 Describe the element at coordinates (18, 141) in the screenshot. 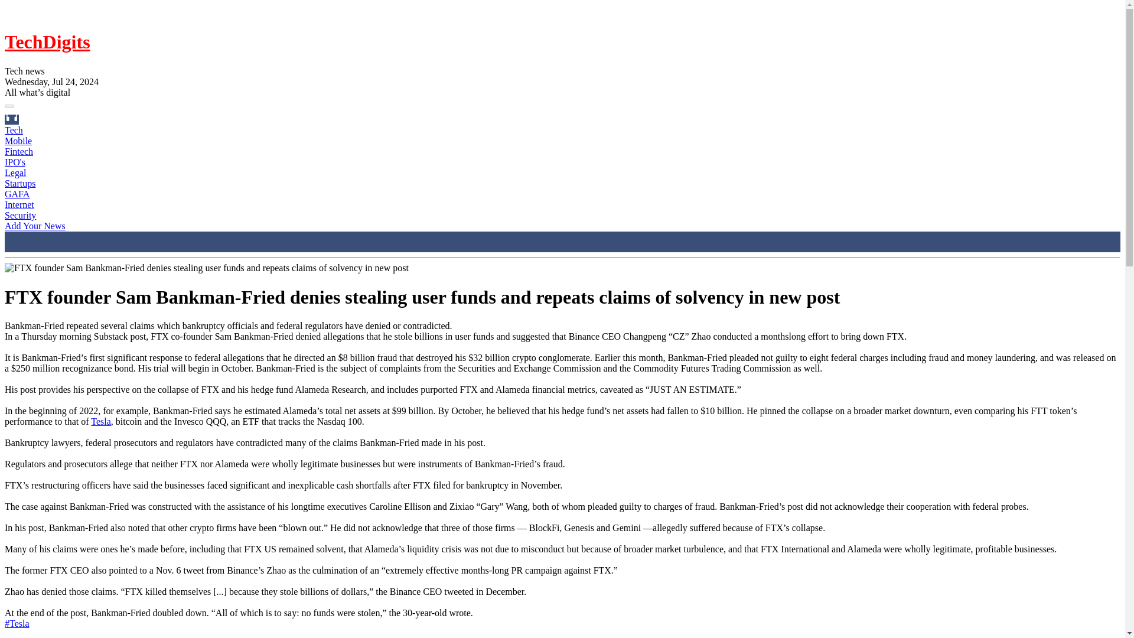

I see `Mobile` at that location.